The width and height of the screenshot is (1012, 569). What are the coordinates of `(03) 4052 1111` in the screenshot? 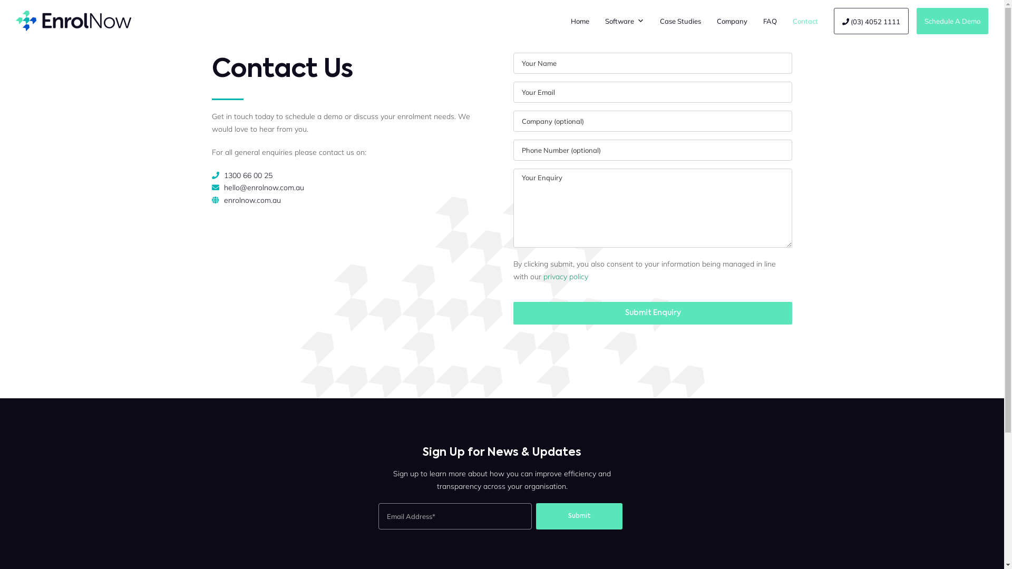 It's located at (871, 21).